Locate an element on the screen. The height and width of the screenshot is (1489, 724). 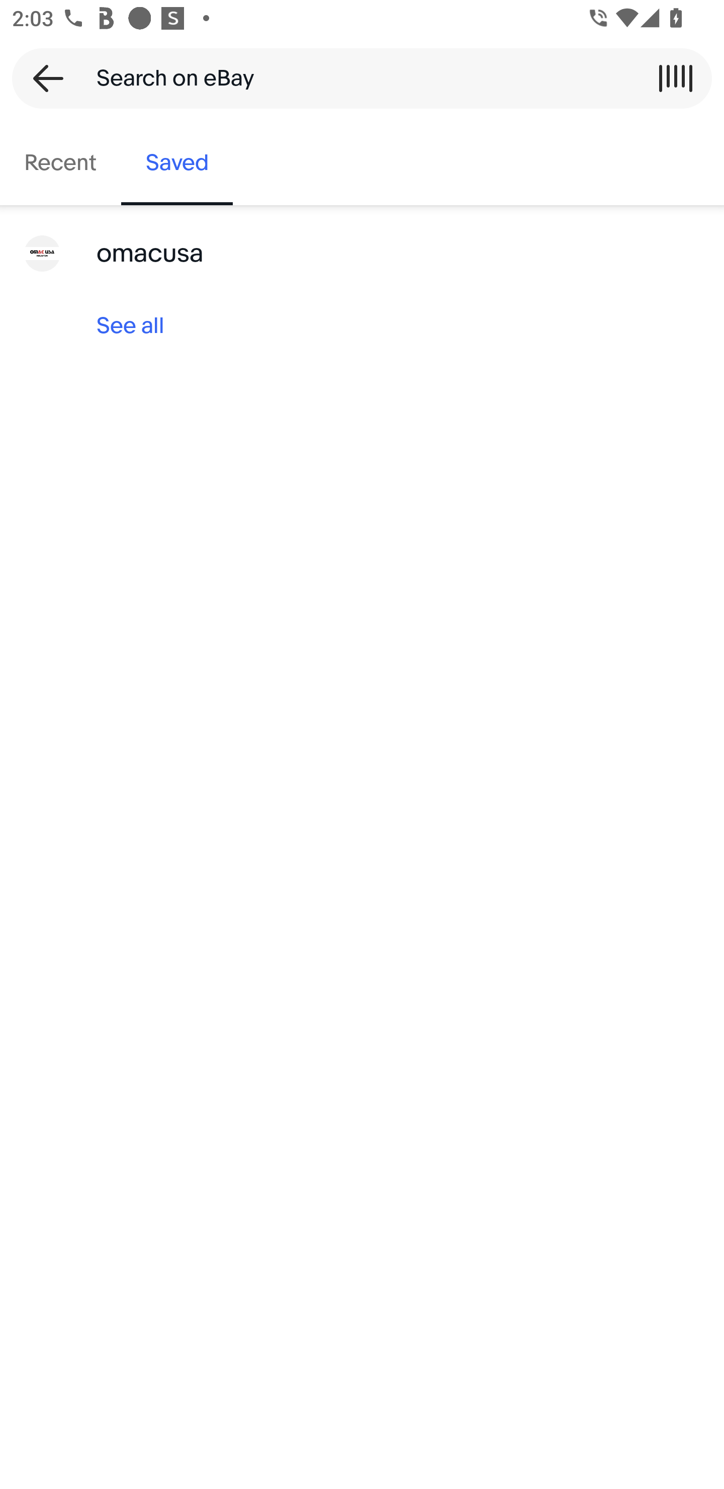
Recent, tab 1 of 2 Recent is located at coordinates (60, 163).